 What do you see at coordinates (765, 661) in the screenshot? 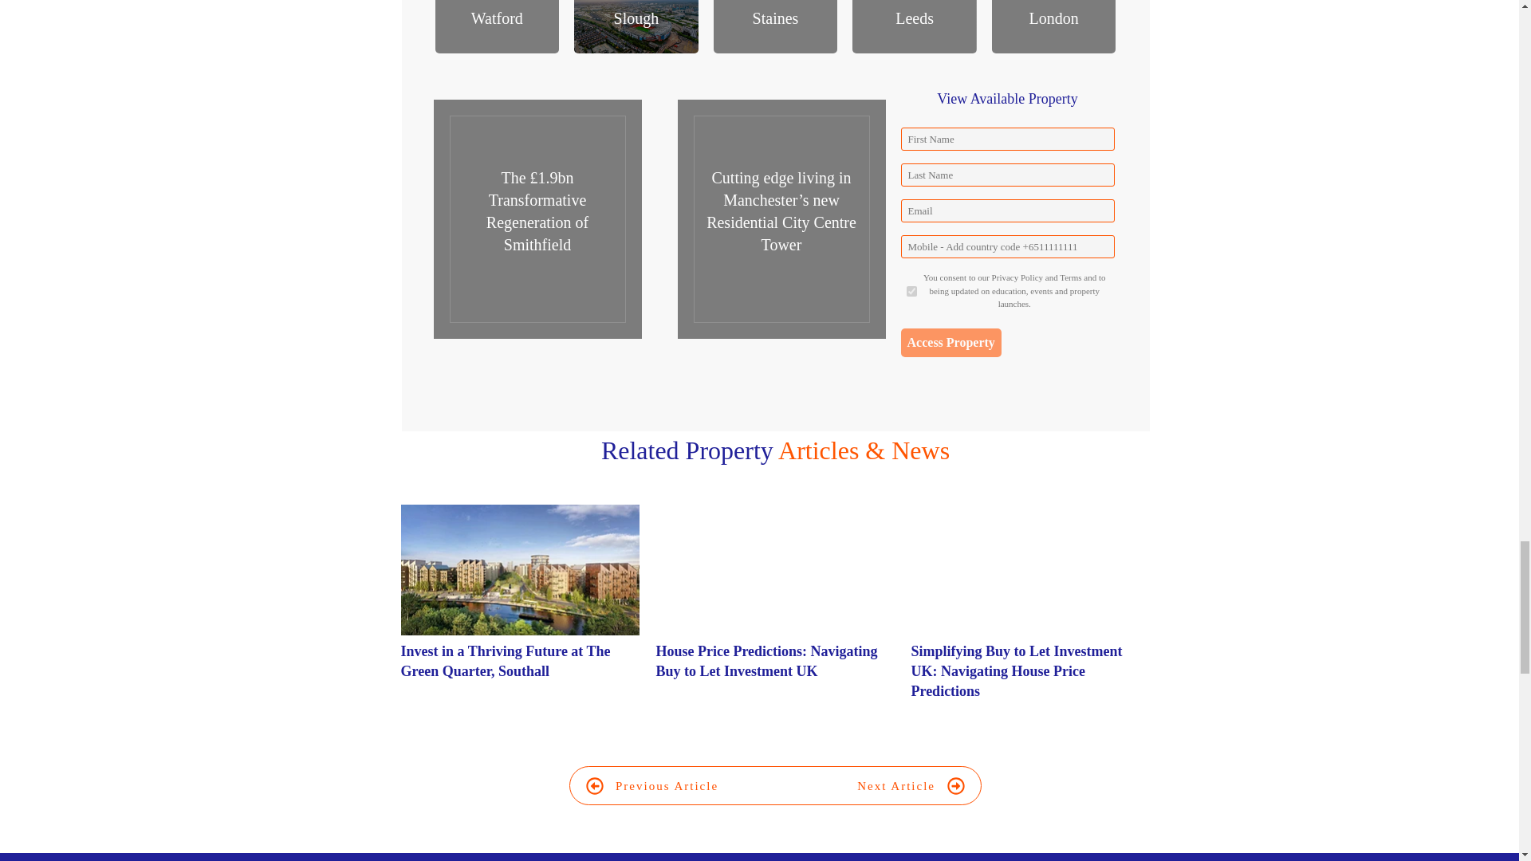
I see `House Price Predictions: Navigating Buy to Let Investment UK` at bounding box center [765, 661].